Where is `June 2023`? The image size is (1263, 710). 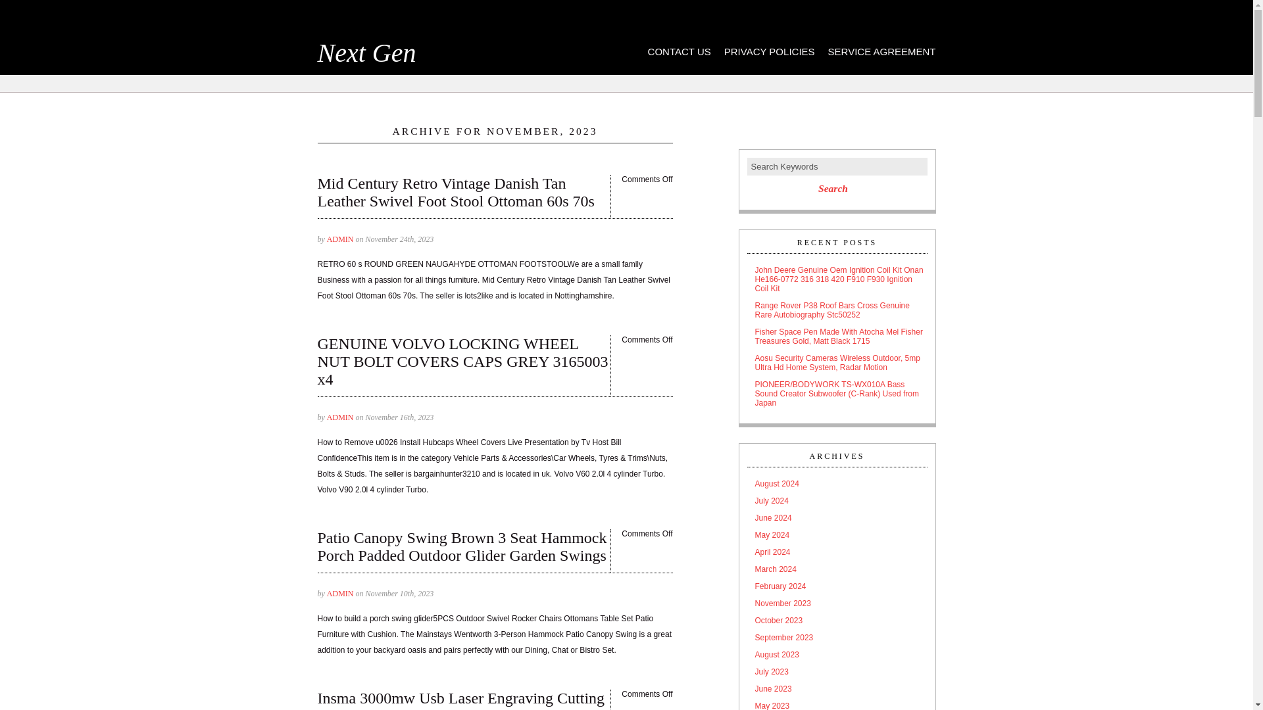
June 2023 is located at coordinates (837, 689).